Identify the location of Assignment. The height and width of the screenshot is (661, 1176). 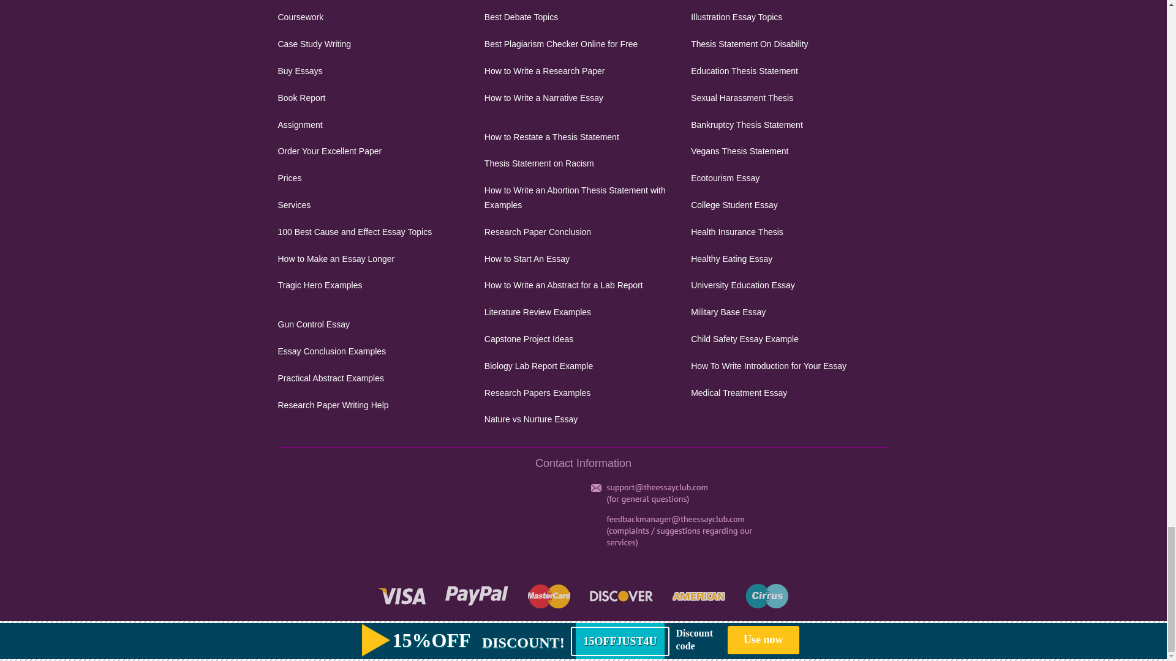
(377, 125).